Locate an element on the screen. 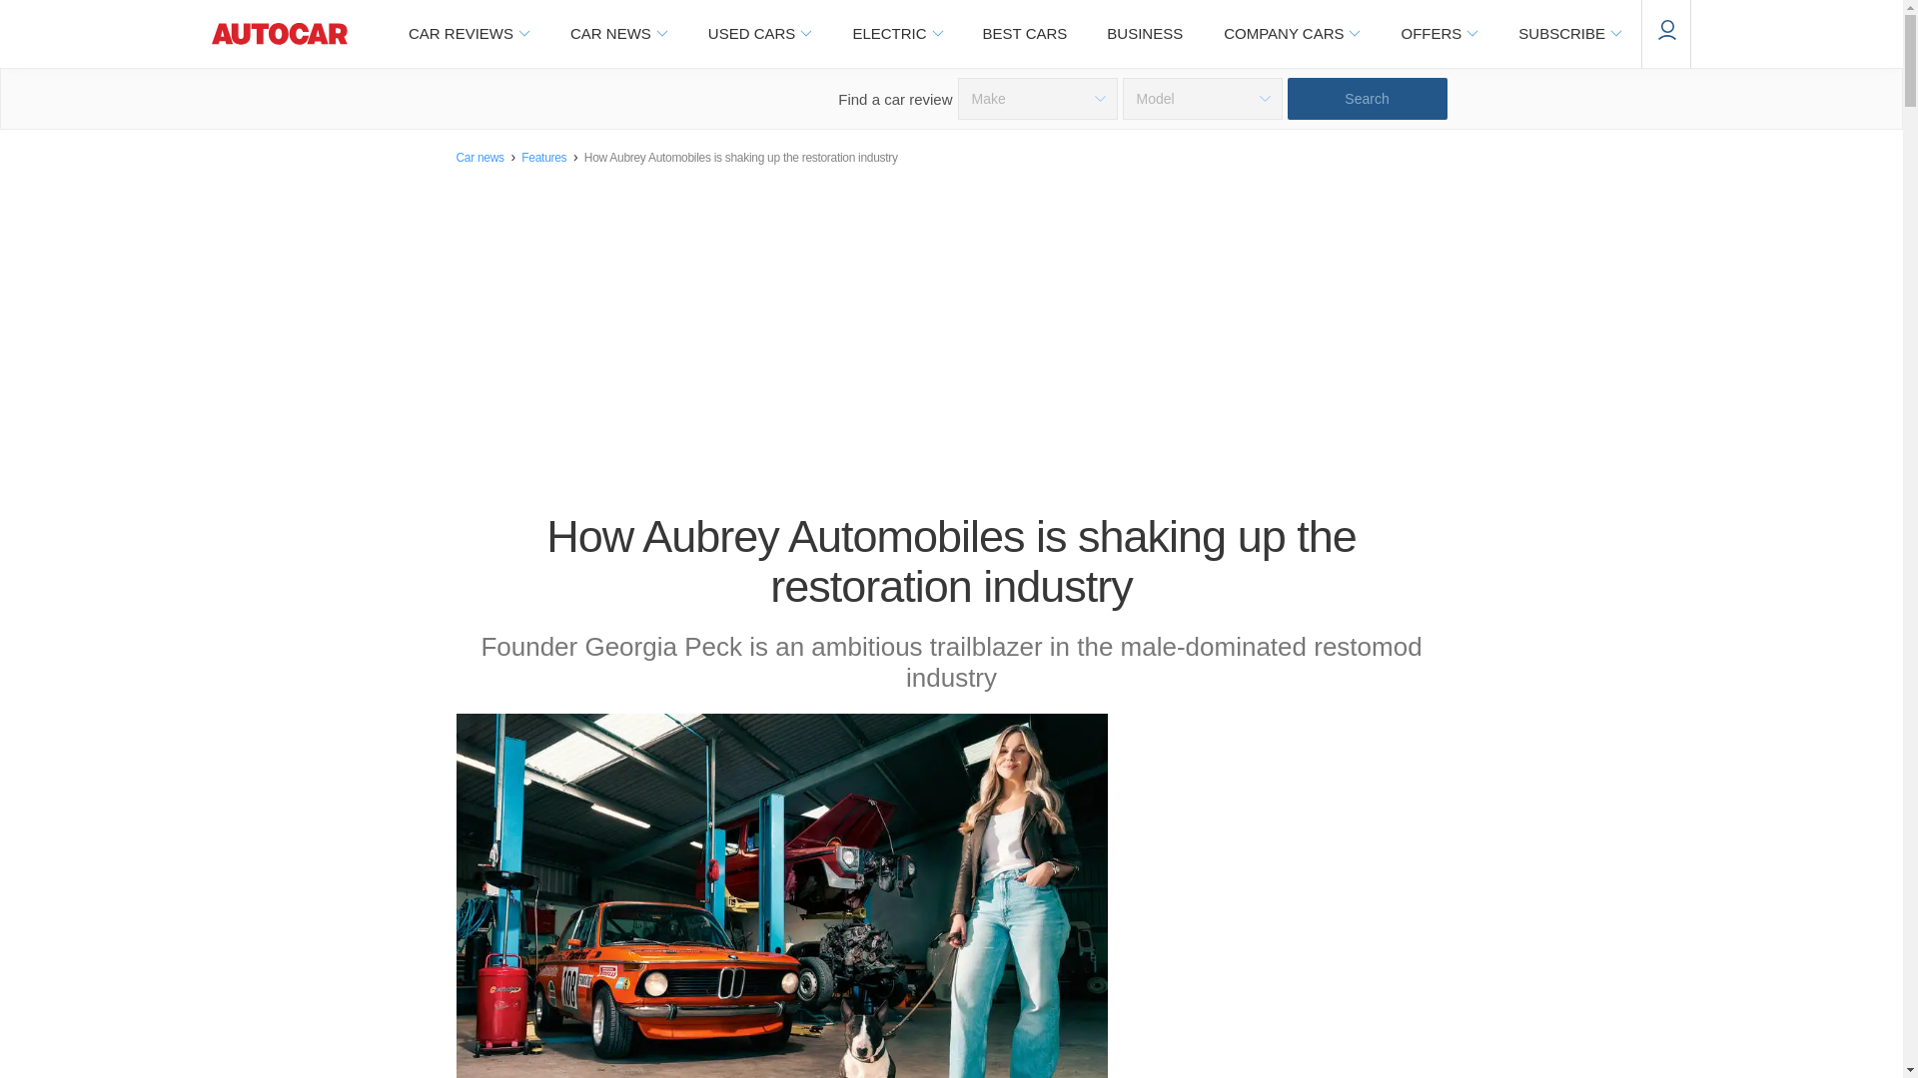 Image resolution: width=1918 pixels, height=1078 pixels. CAR REVIEWS is located at coordinates (468, 34).